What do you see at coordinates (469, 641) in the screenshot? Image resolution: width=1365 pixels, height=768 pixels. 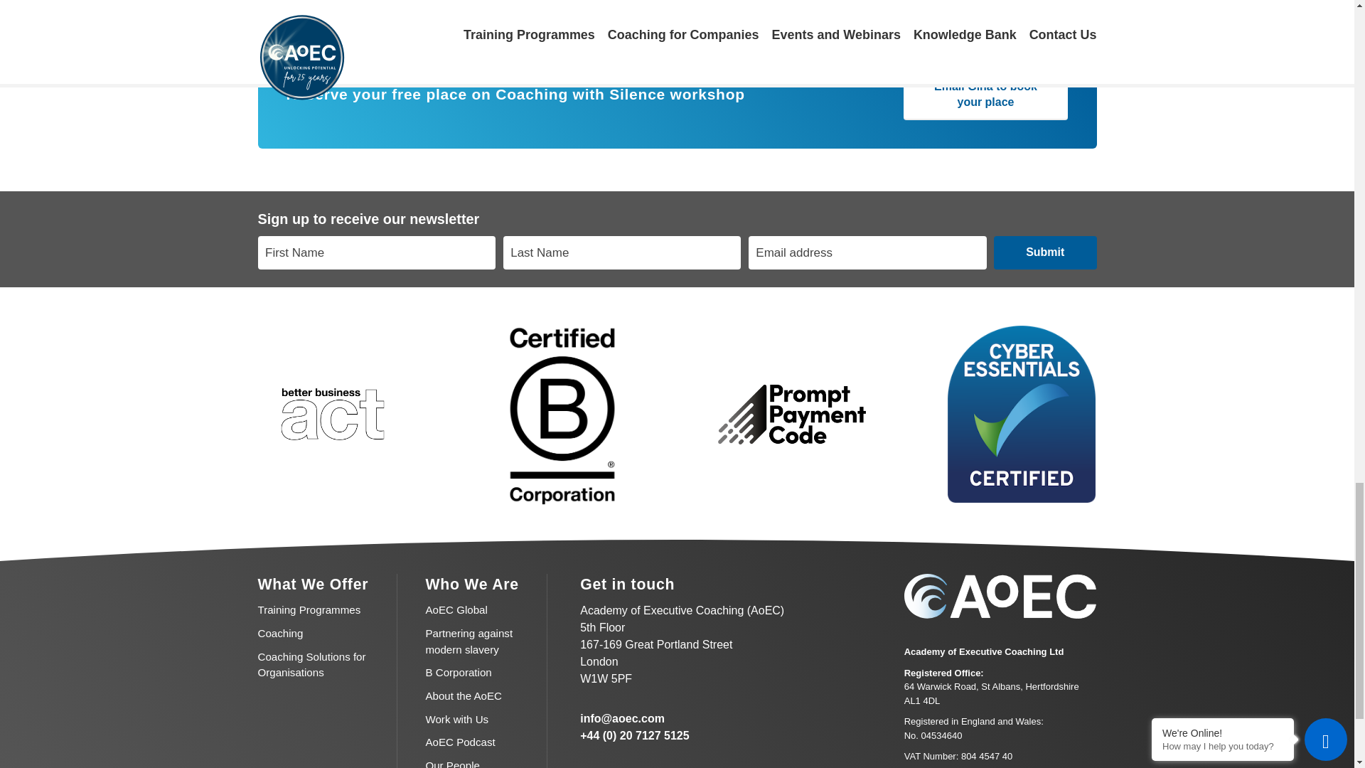 I see `Partnering against modern slavery` at bounding box center [469, 641].